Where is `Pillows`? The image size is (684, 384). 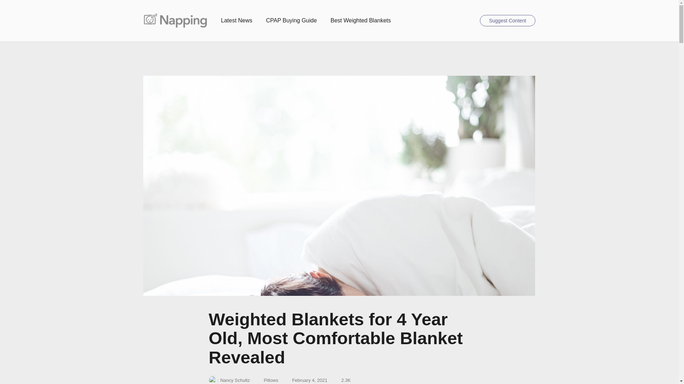 Pillows is located at coordinates (270, 380).